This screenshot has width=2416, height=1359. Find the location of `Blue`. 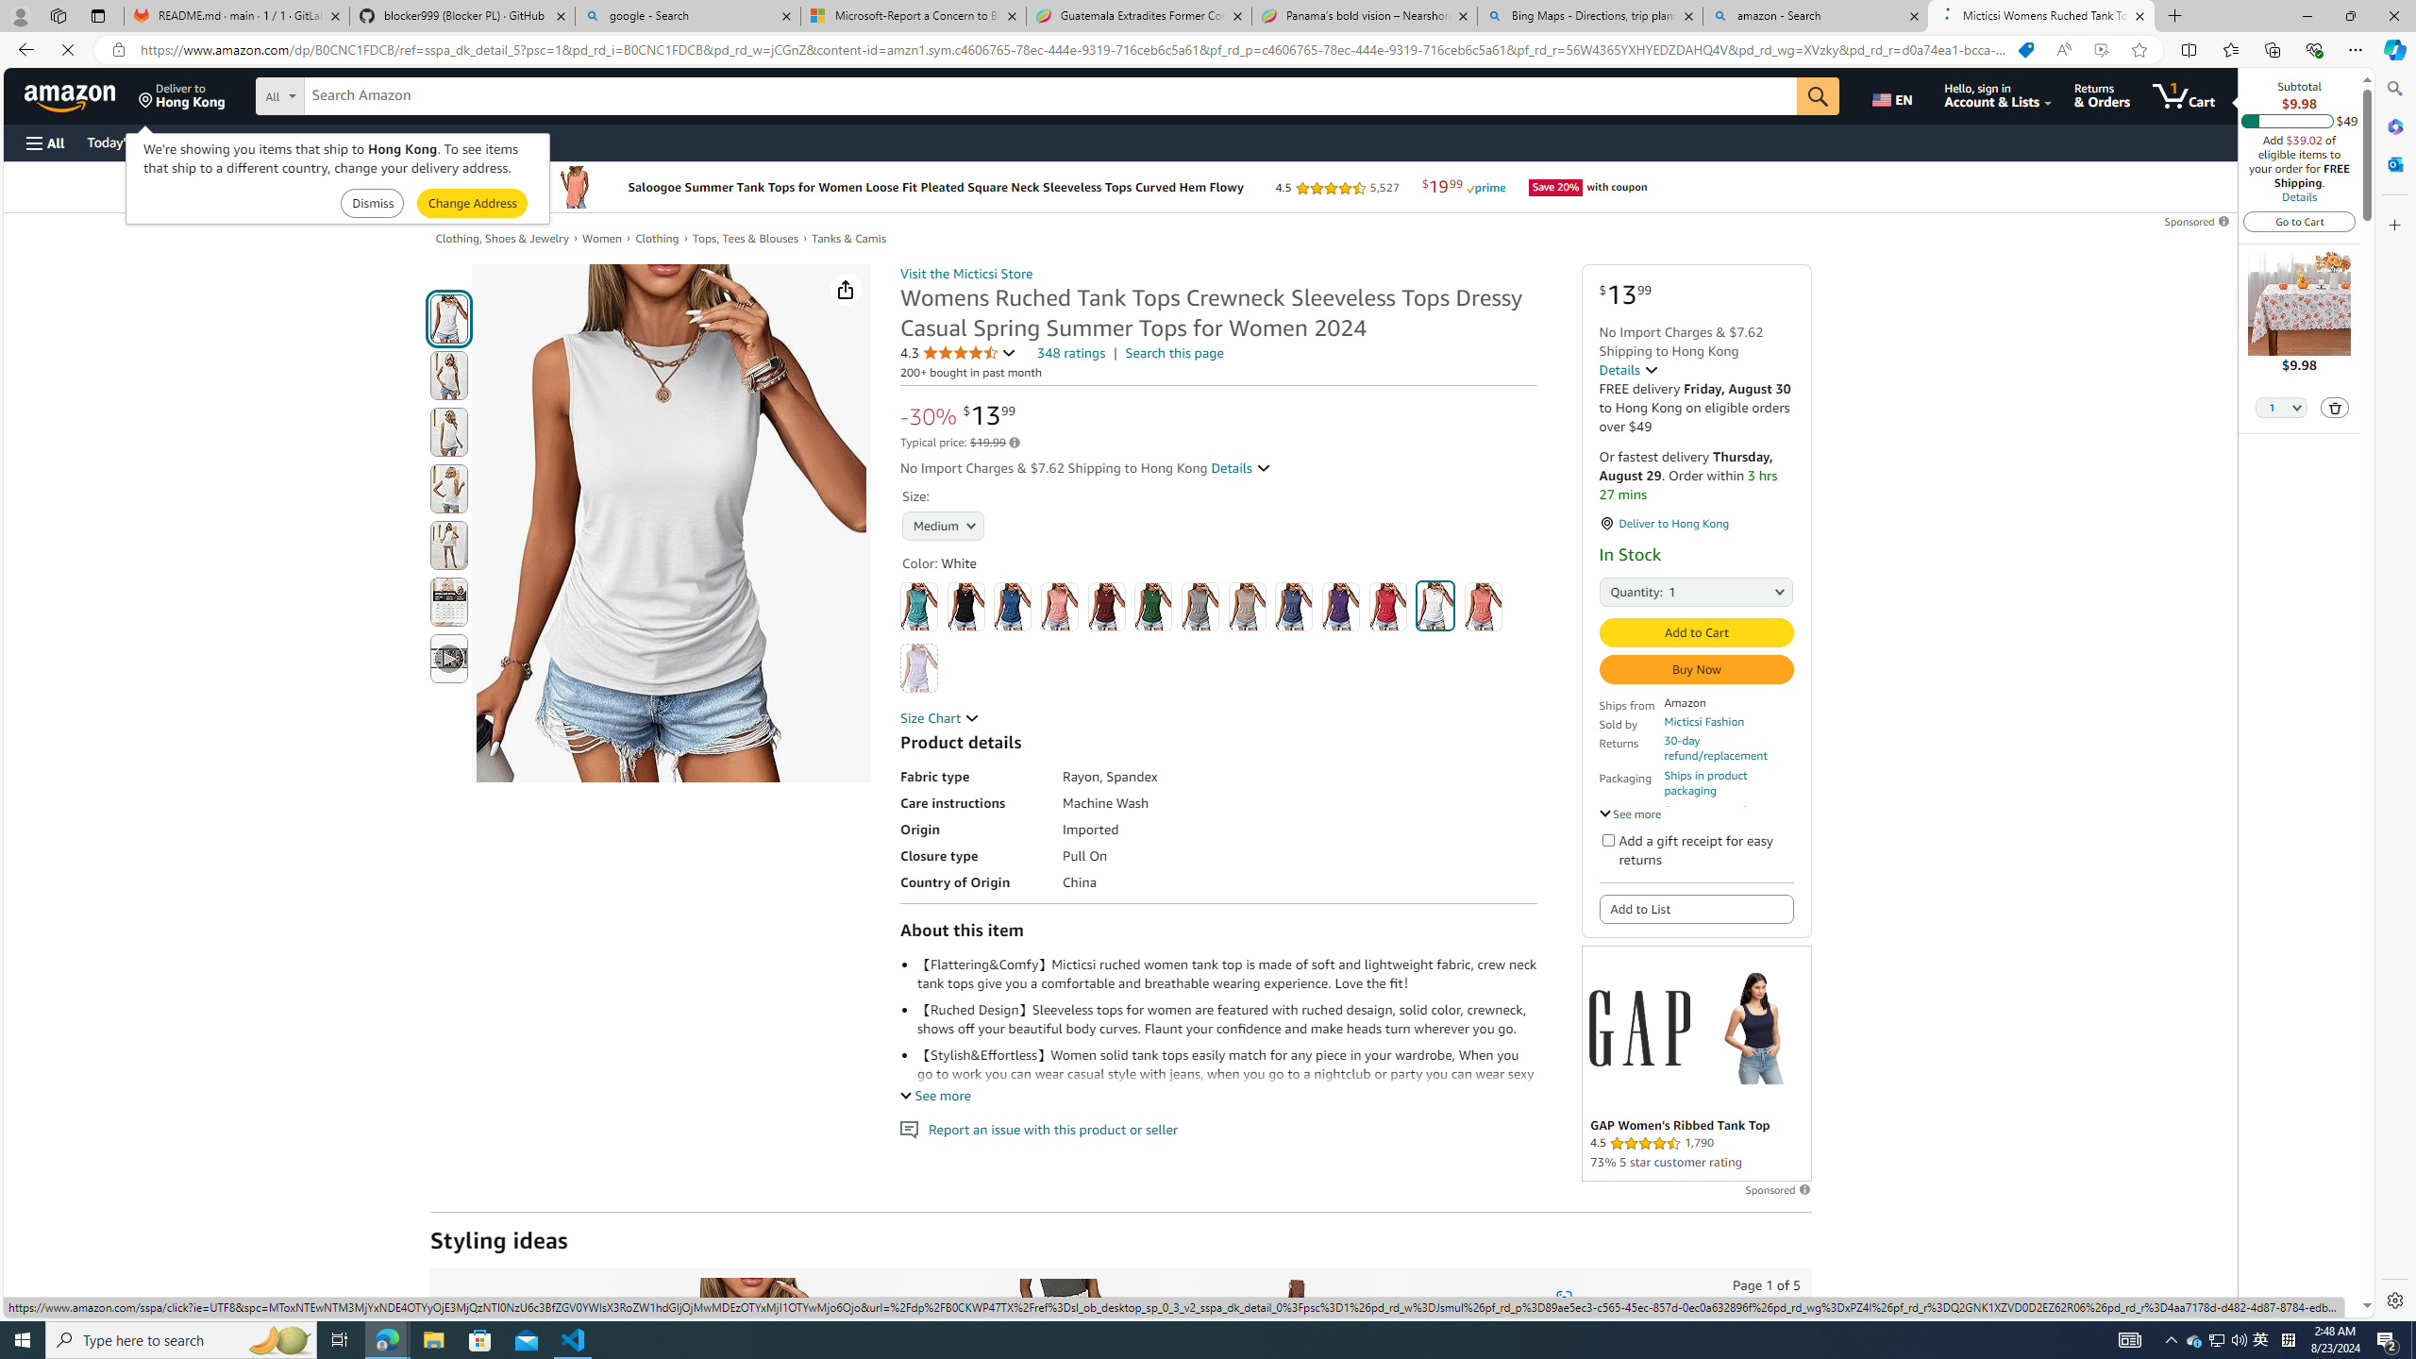

Blue is located at coordinates (1014, 606).